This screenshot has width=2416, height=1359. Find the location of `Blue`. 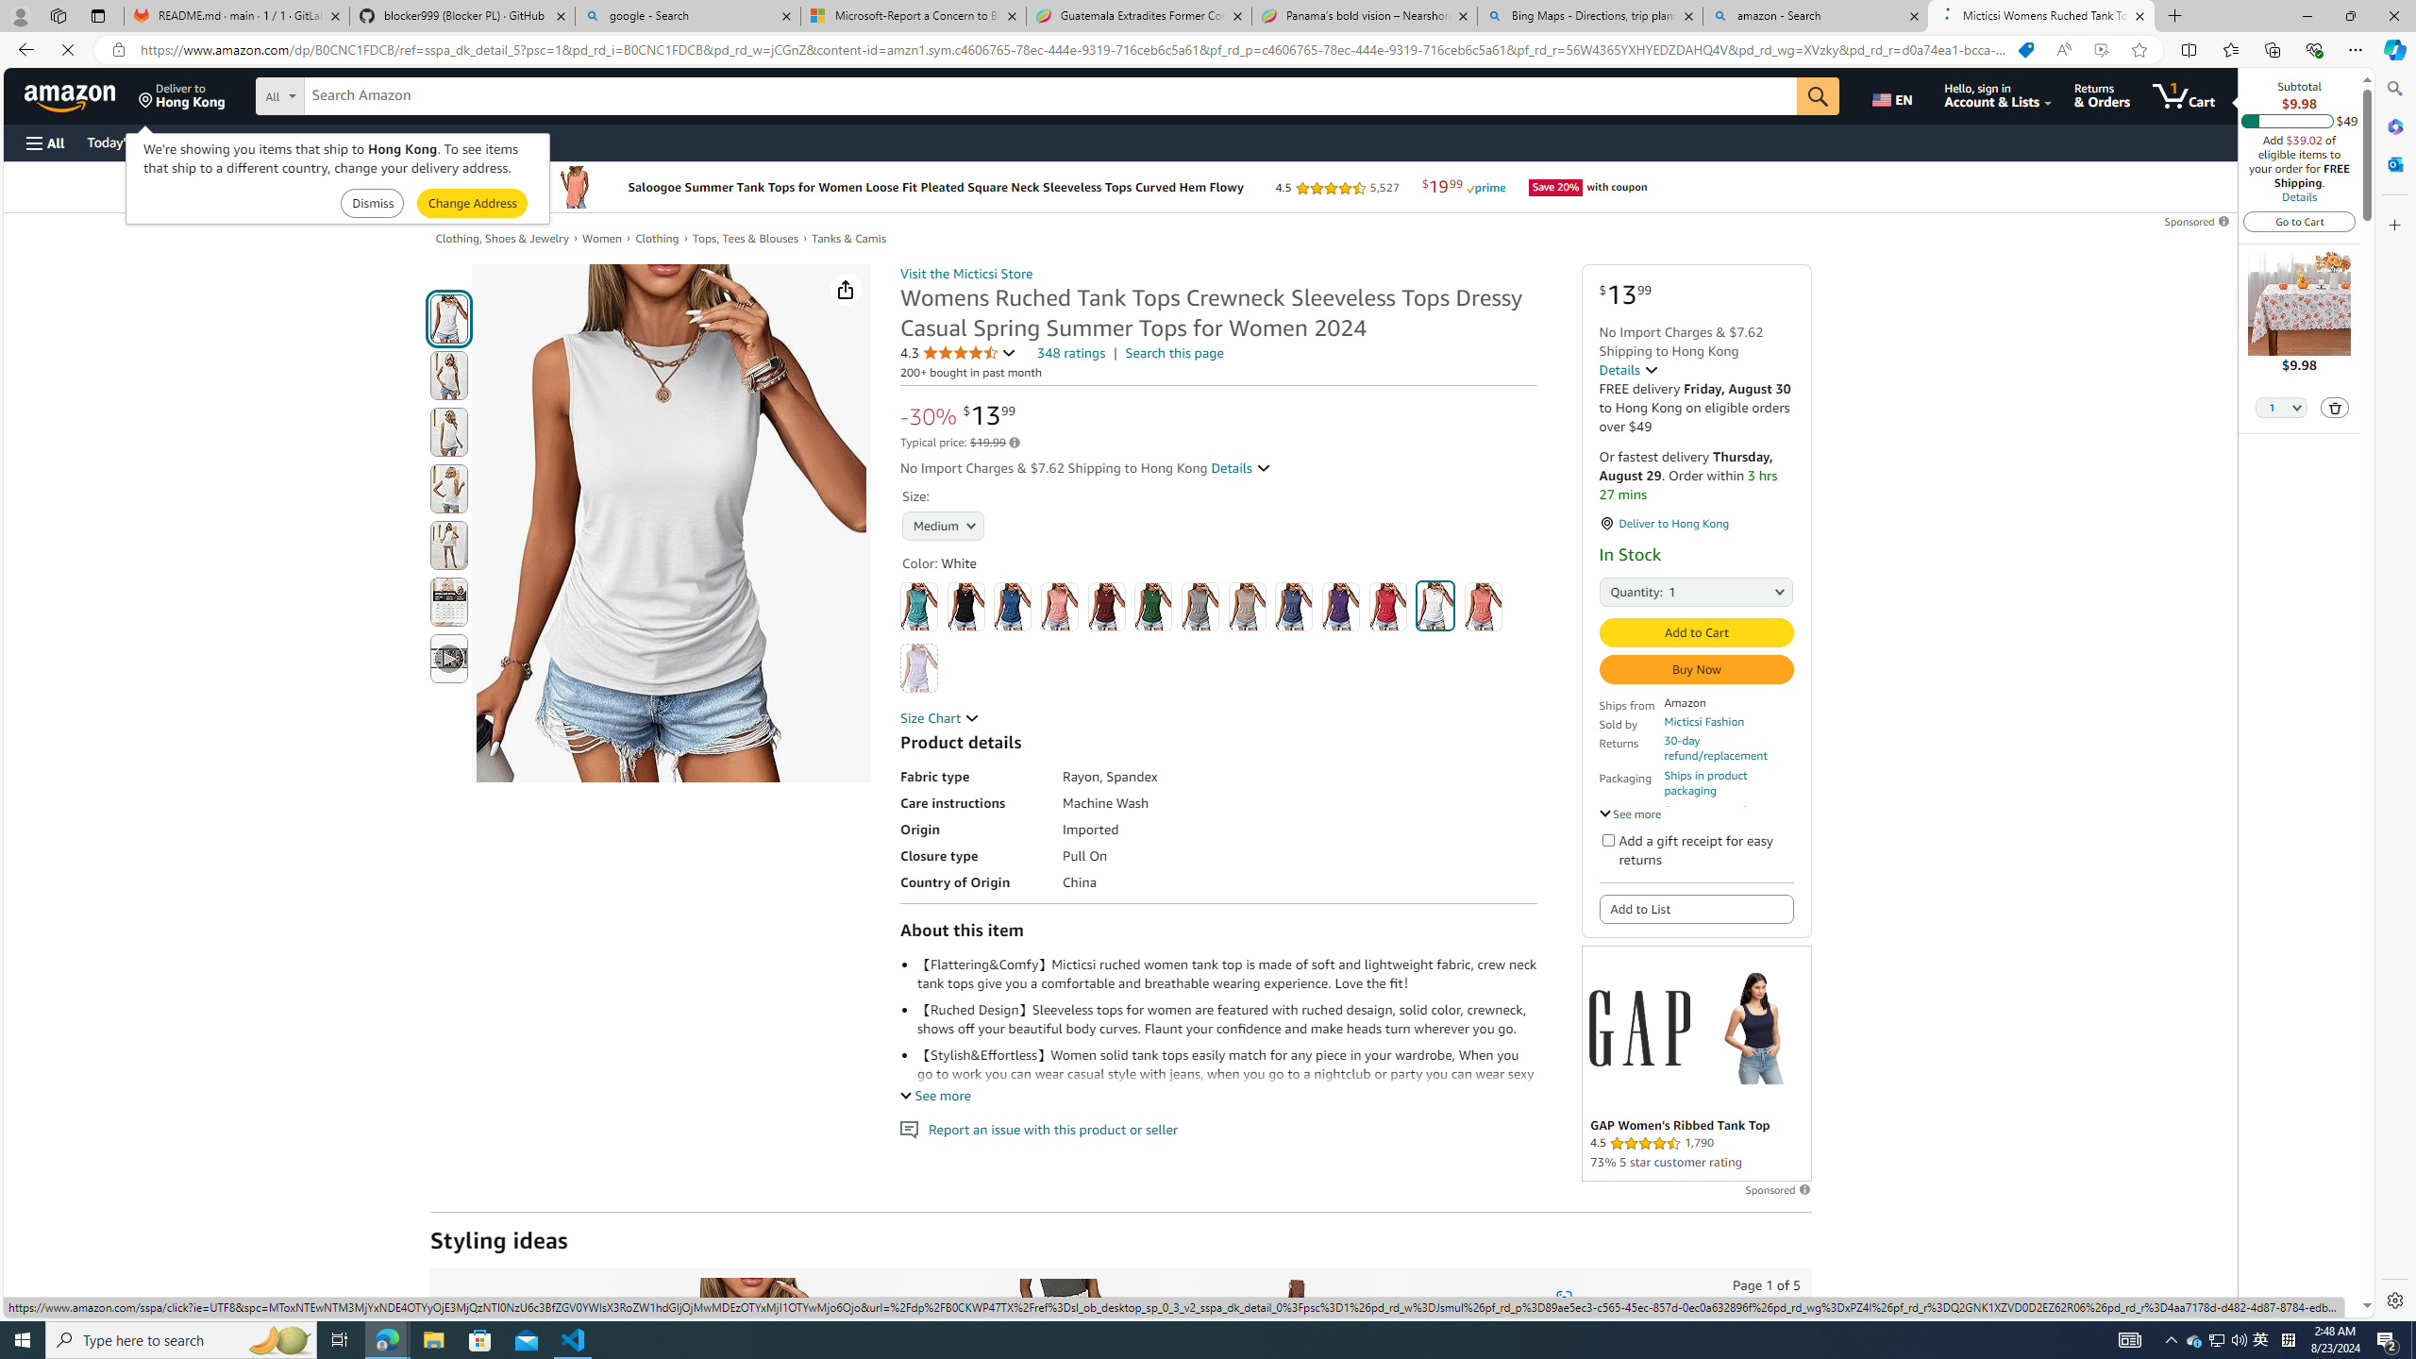

Blue is located at coordinates (1014, 606).